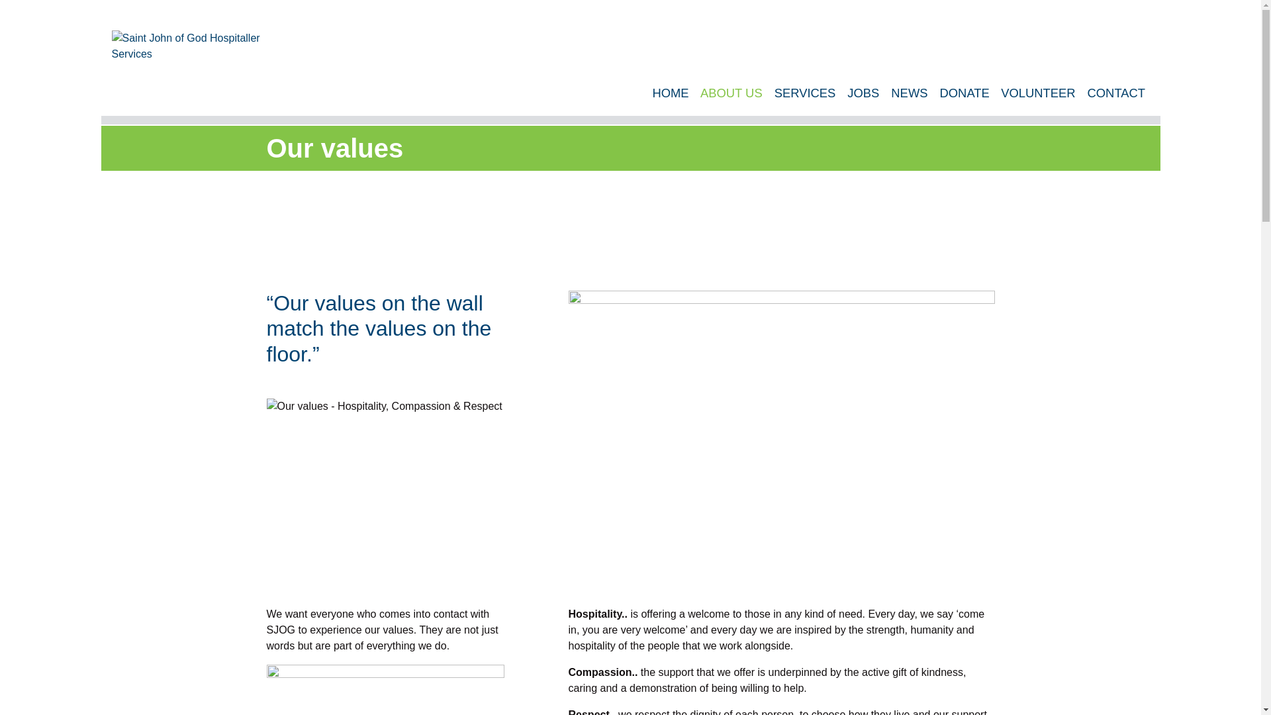 The height and width of the screenshot is (715, 1271). Describe the element at coordinates (865, 93) in the screenshot. I see `JOBS` at that location.